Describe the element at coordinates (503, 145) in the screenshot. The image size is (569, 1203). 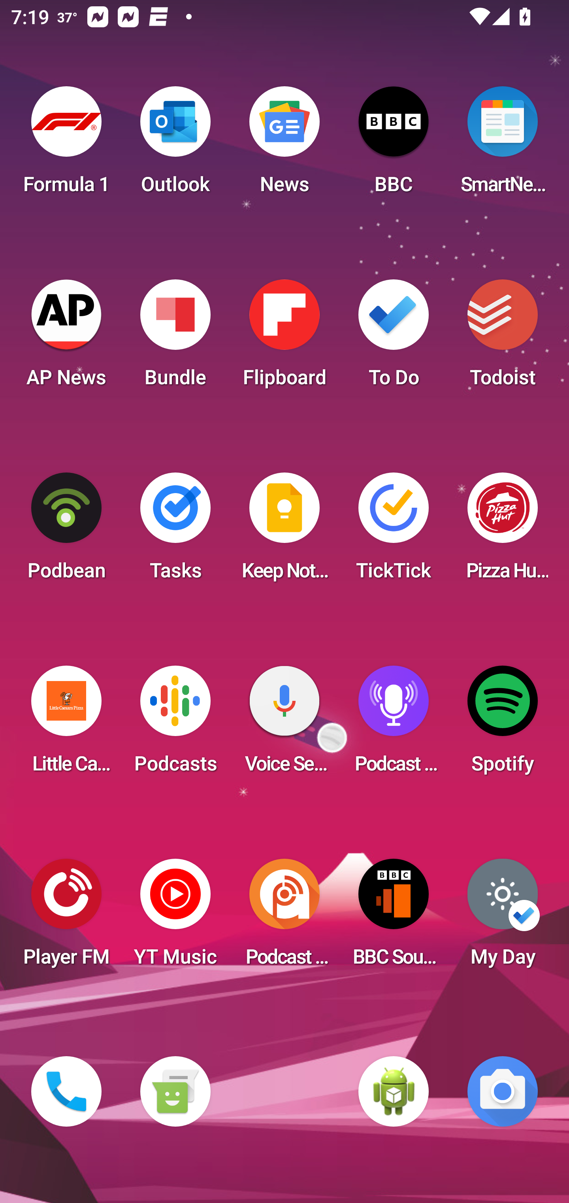
I see `SmartNews` at that location.